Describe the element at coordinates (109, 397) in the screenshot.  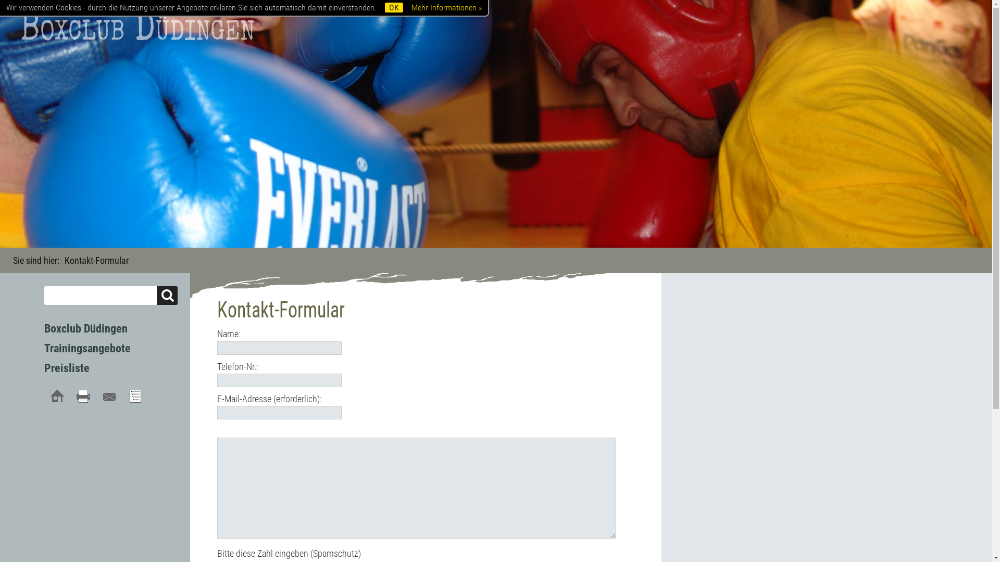
I see `Kontakt-Formular` at that location.